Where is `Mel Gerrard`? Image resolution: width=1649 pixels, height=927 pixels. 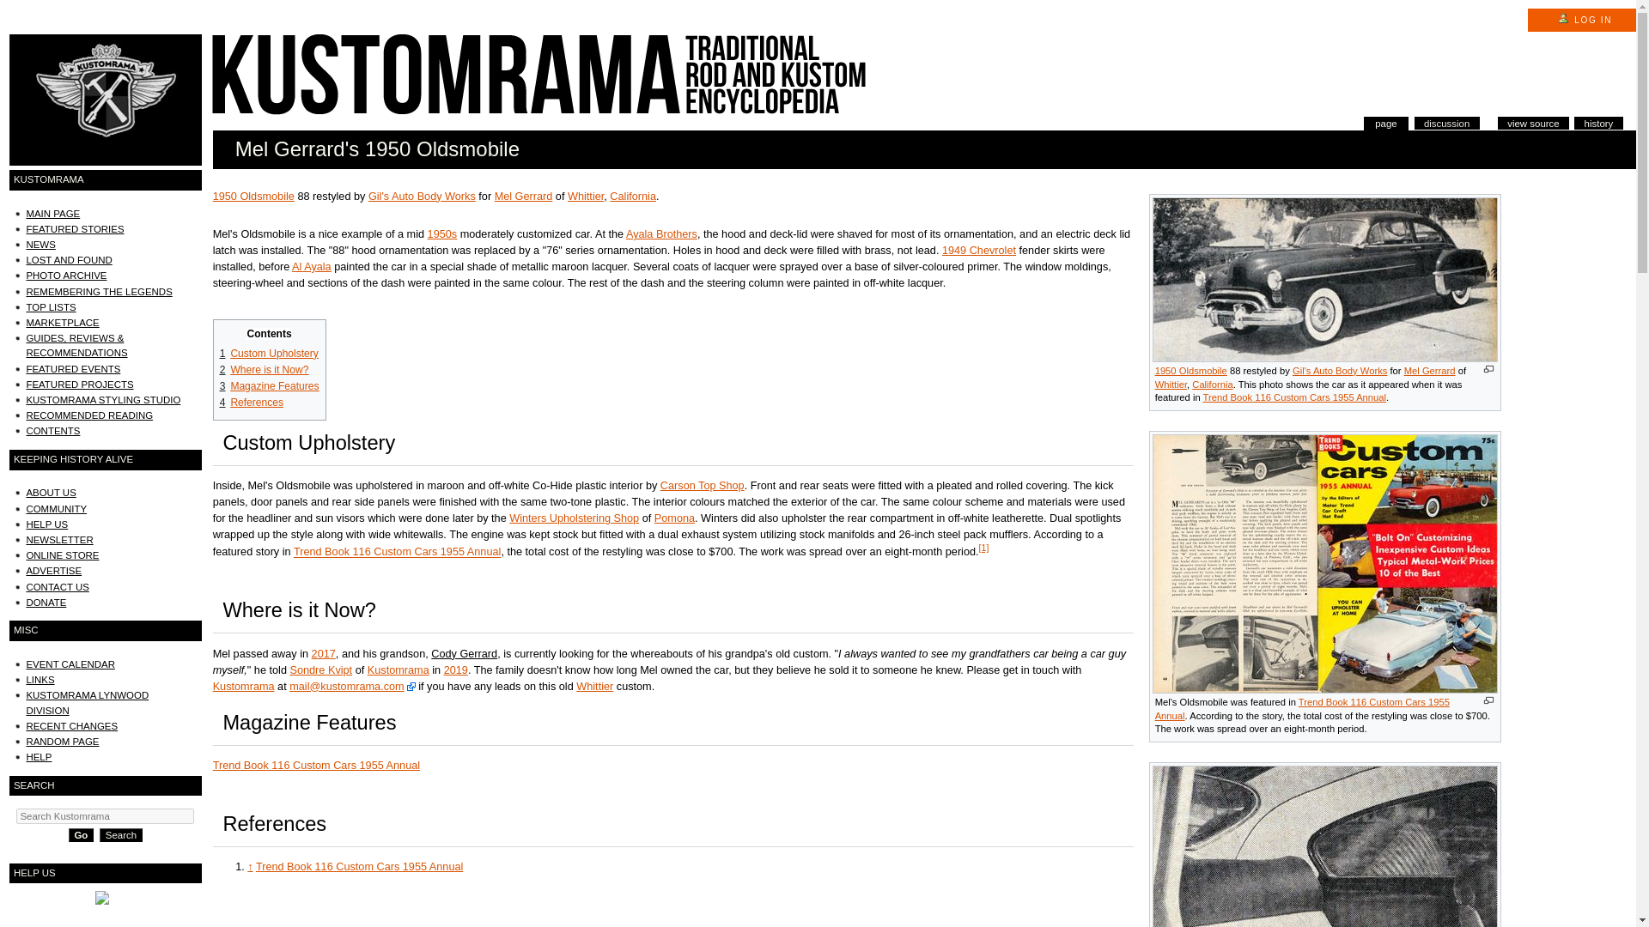
Mel Gerrard is located at coordinates (524, 197).